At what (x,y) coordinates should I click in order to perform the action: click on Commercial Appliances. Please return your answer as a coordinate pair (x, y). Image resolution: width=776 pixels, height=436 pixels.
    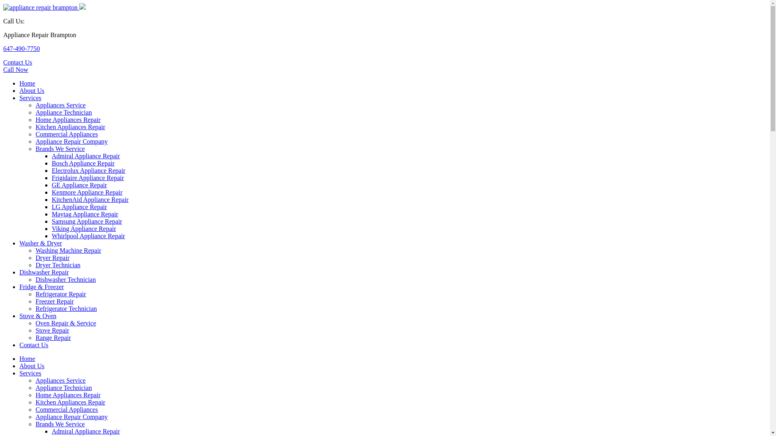
    Looking at the image, I should click on (67, 134).